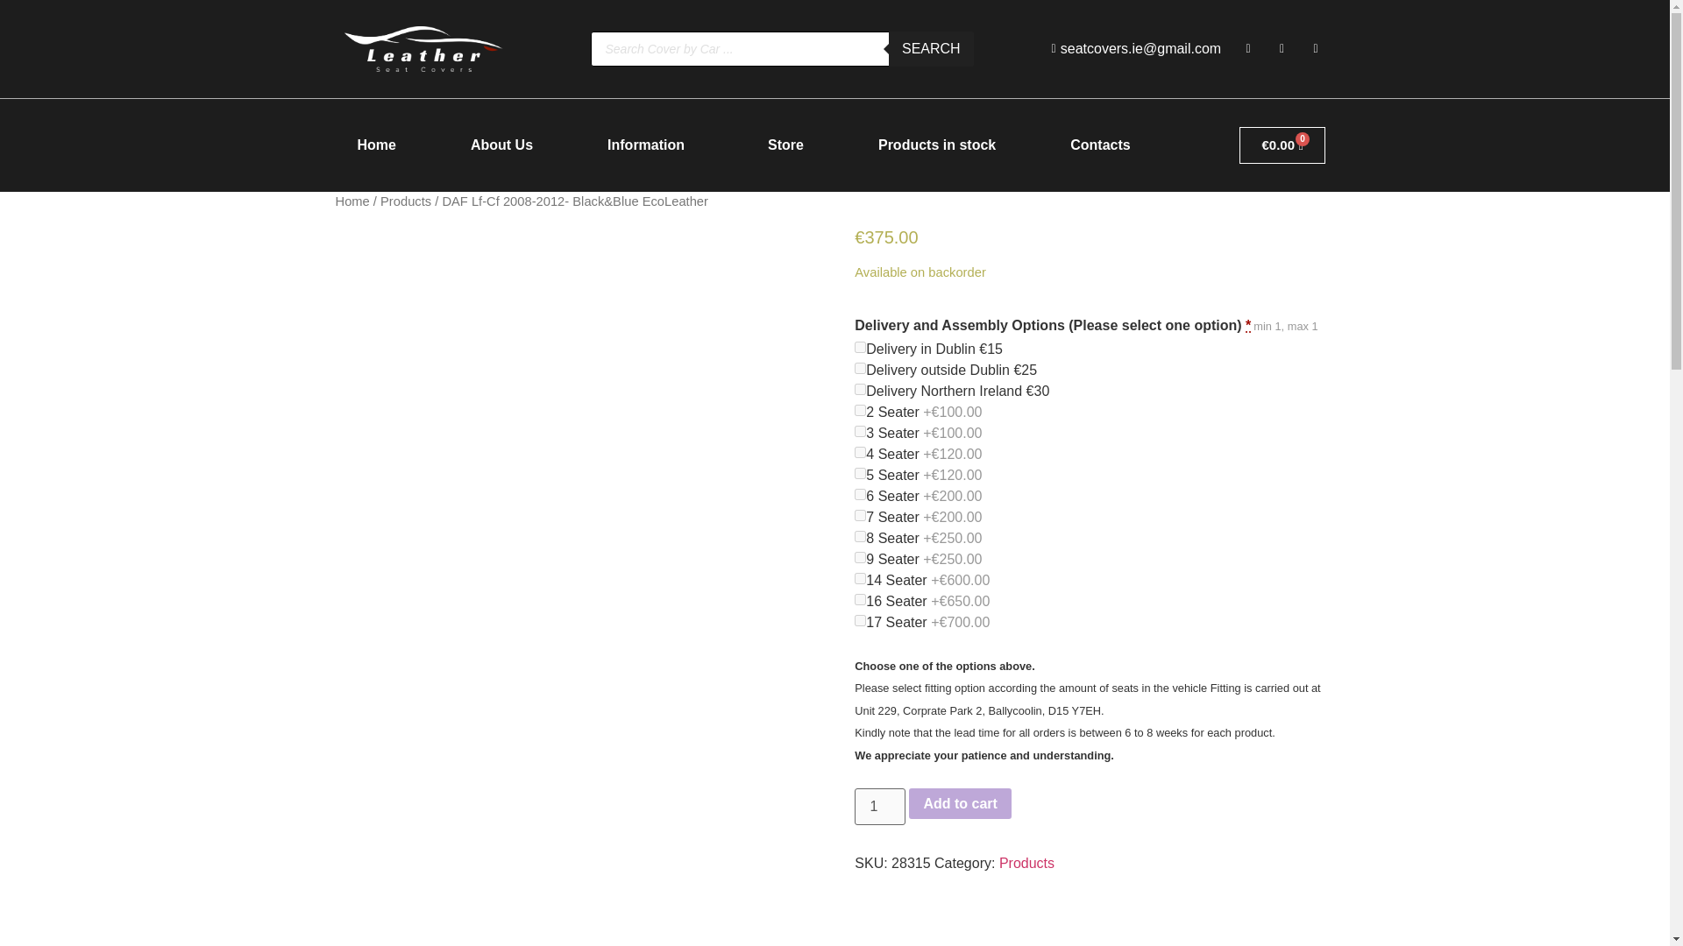 The height and width of the screenshot is (946, 1683). What do you see at coordinates (861, 578) in the screenshot?
I see `14seater` at bounding box center [861, 578].